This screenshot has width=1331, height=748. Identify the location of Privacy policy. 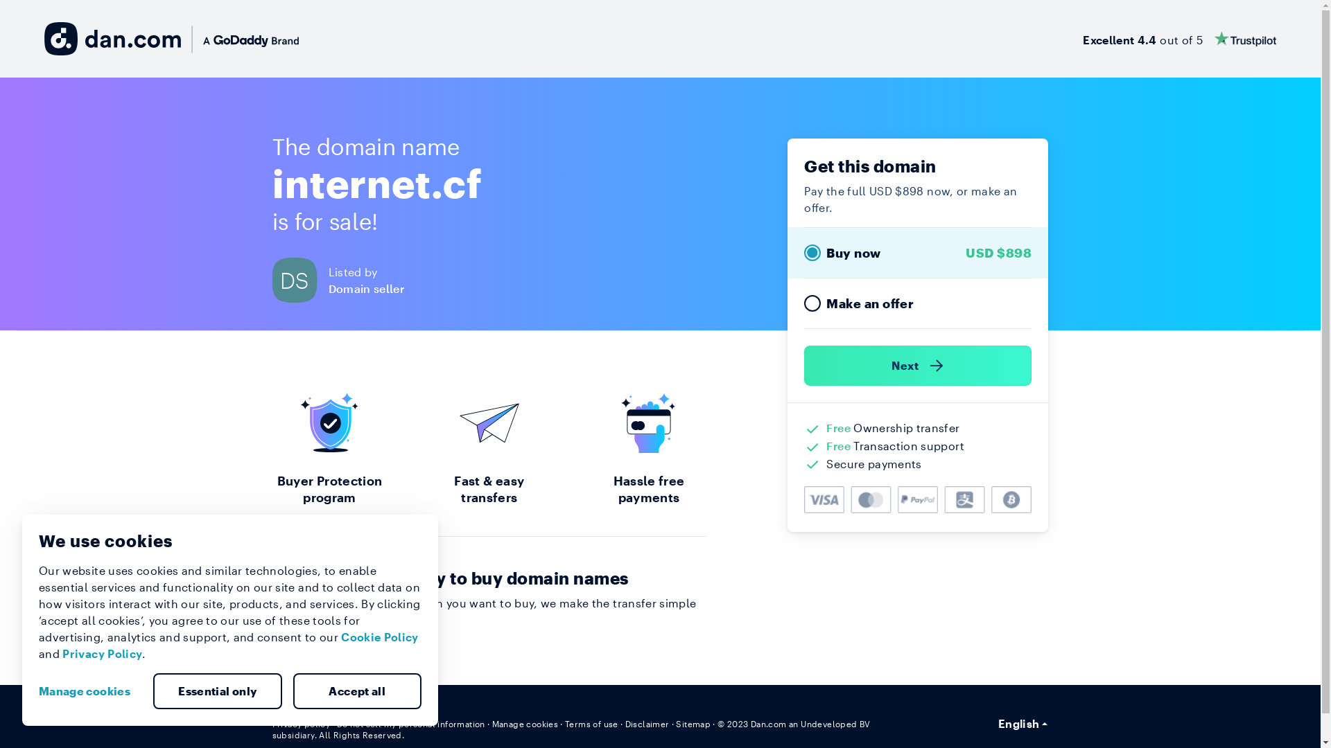
(301, 724).